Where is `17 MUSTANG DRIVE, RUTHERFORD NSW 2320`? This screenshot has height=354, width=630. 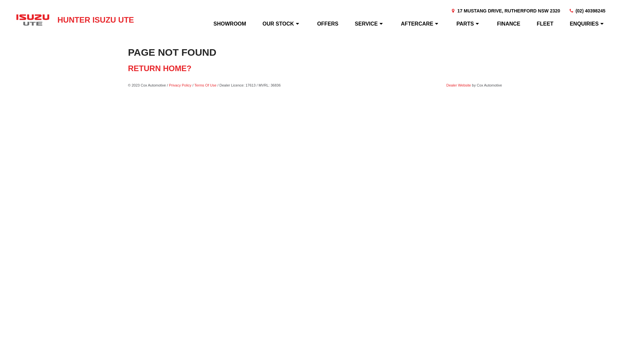 17 MUSTANG DRIVE, RUTHERFORD NSW 2320 is located at coordinates (505, 11).